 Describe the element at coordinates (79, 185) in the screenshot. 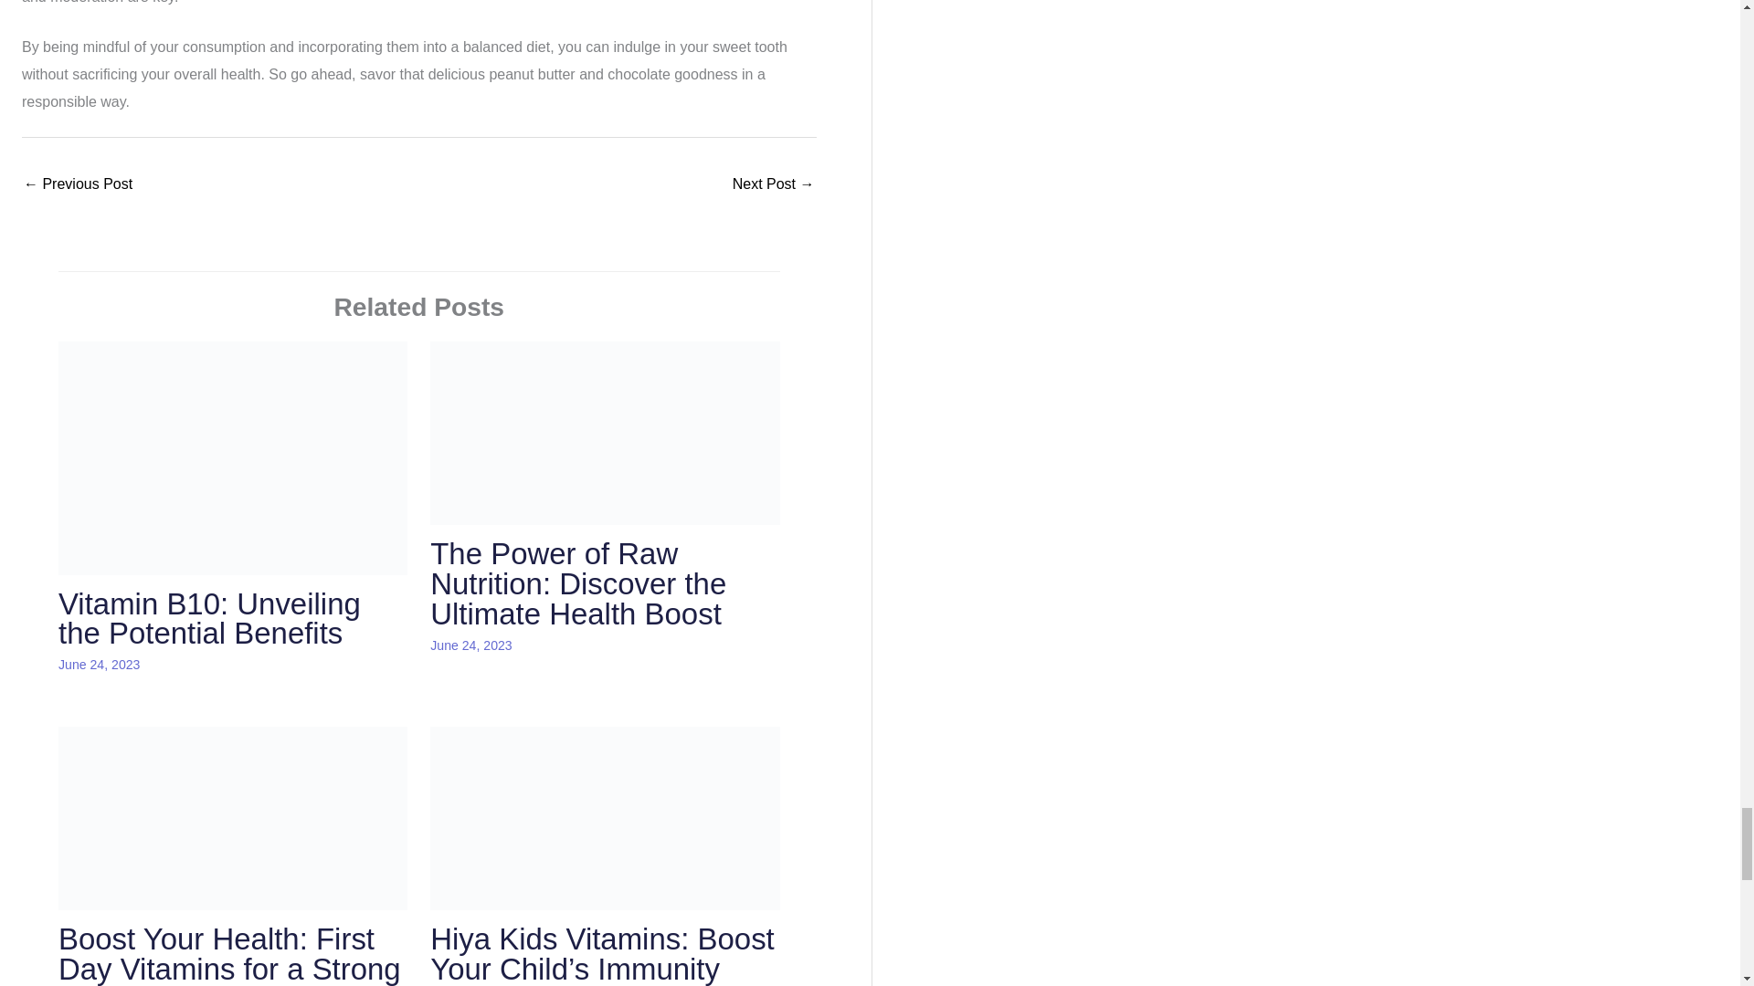

I see `Discover the Surprising Goldfish Nutrition Facts` at that location.